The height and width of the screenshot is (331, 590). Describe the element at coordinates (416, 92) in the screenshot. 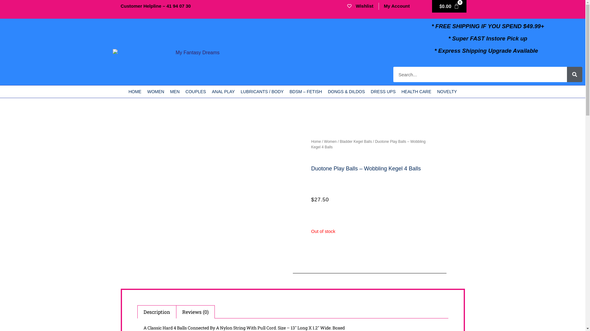

I see `HEALTH CARE` at that location.